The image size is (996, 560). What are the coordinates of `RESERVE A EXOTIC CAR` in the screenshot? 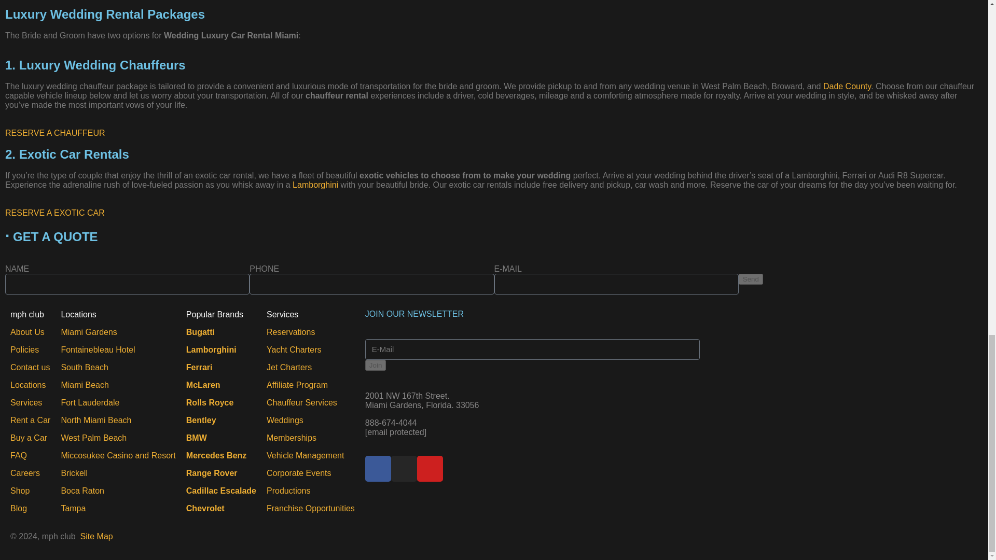 It's located at (54, 213).